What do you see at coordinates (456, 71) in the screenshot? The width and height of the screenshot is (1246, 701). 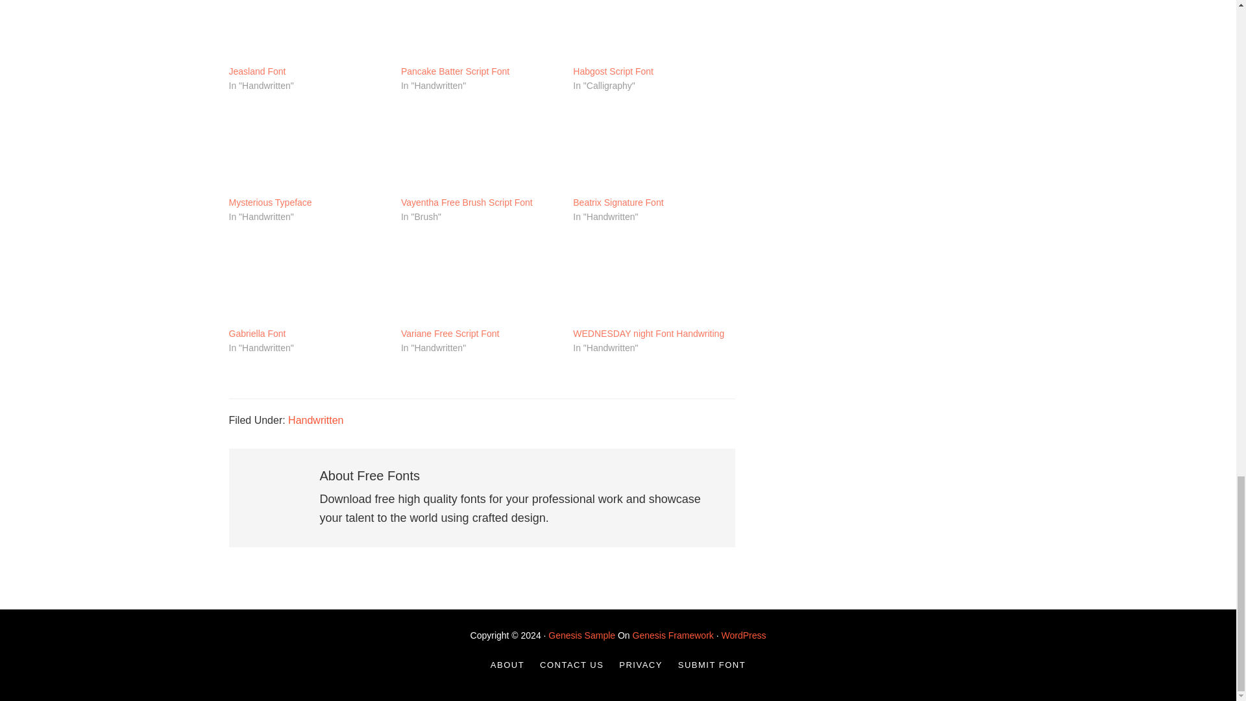 I see `Pancake Batter Script Font` at bounding box center [456, 71].